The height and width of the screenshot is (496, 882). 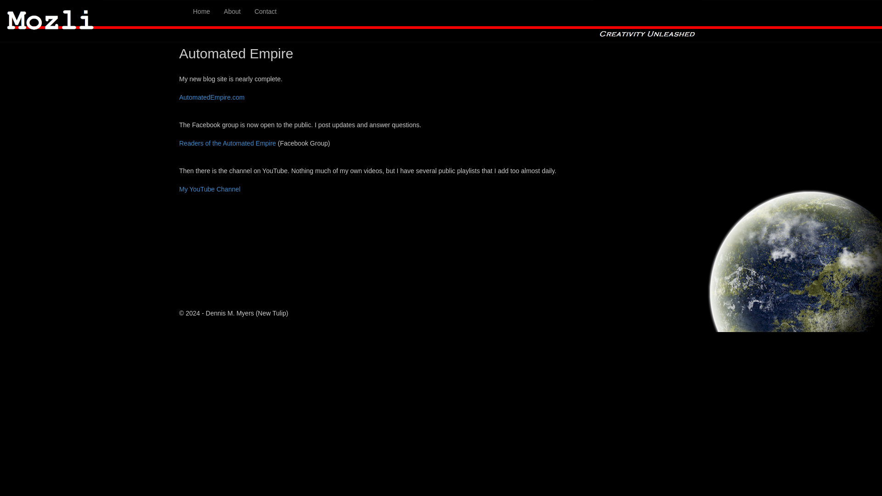 I want to click on Readers of the Automated Empire, so click(x=227, y=143).